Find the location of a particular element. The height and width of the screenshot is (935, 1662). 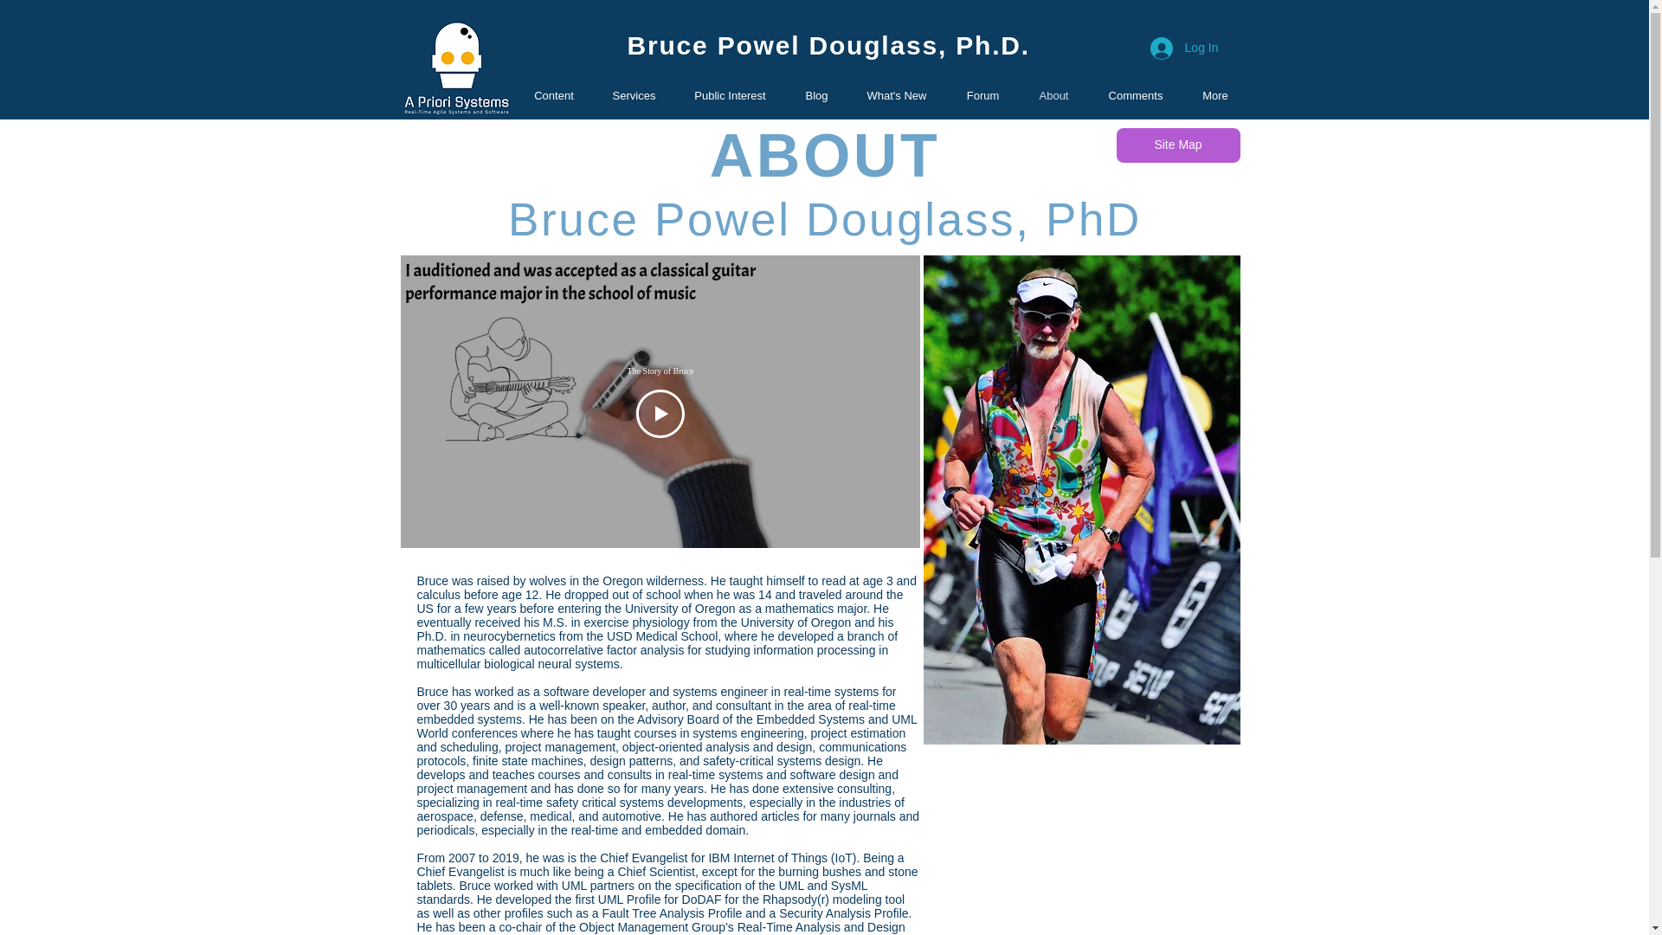

Content is located at coordinates (554, 95).